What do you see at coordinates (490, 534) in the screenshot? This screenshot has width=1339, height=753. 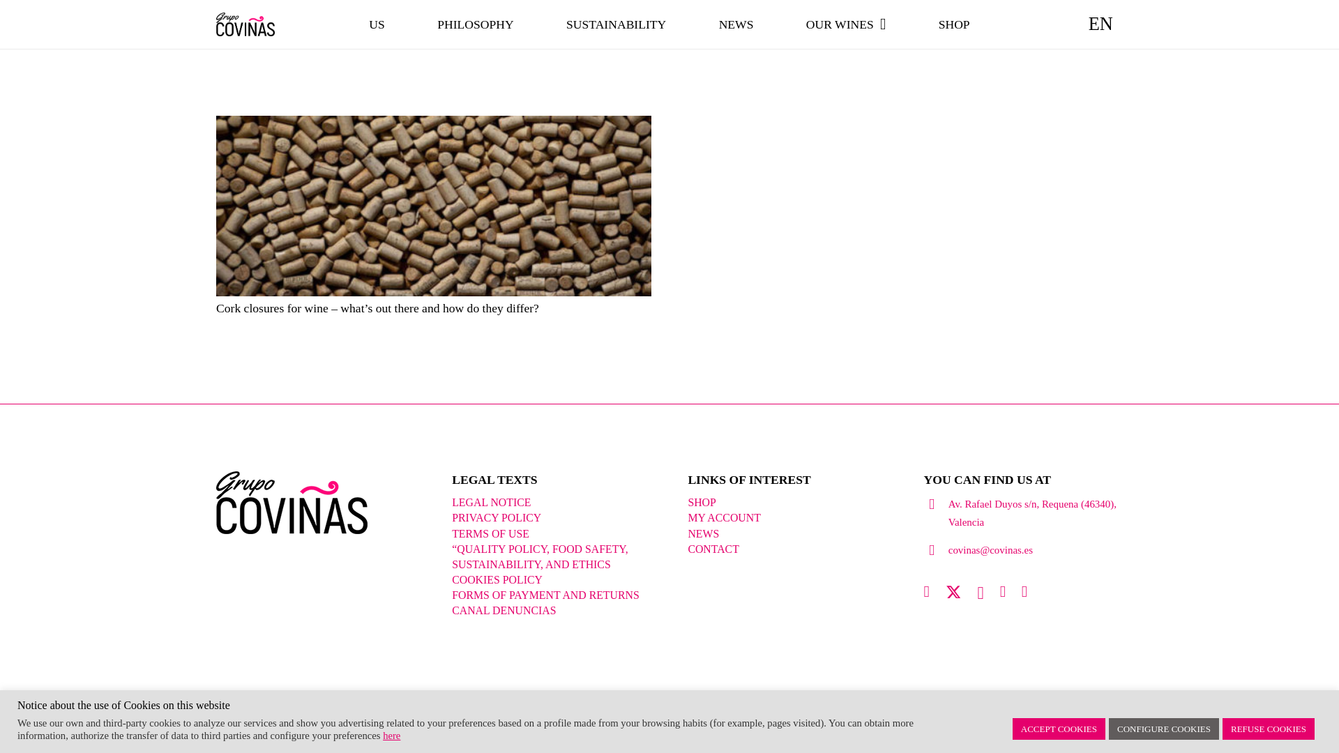 I see `TERMS OF USE` at bounding box center [490, 534].